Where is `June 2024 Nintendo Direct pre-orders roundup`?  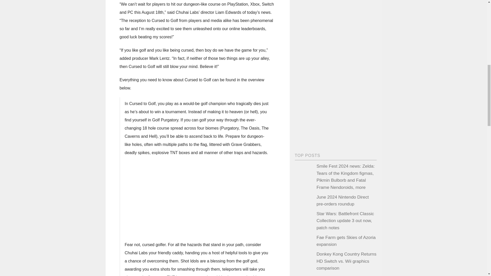
June 2024 Nintendo Direct pre-orders roundup is located at coordinates (343, 200).